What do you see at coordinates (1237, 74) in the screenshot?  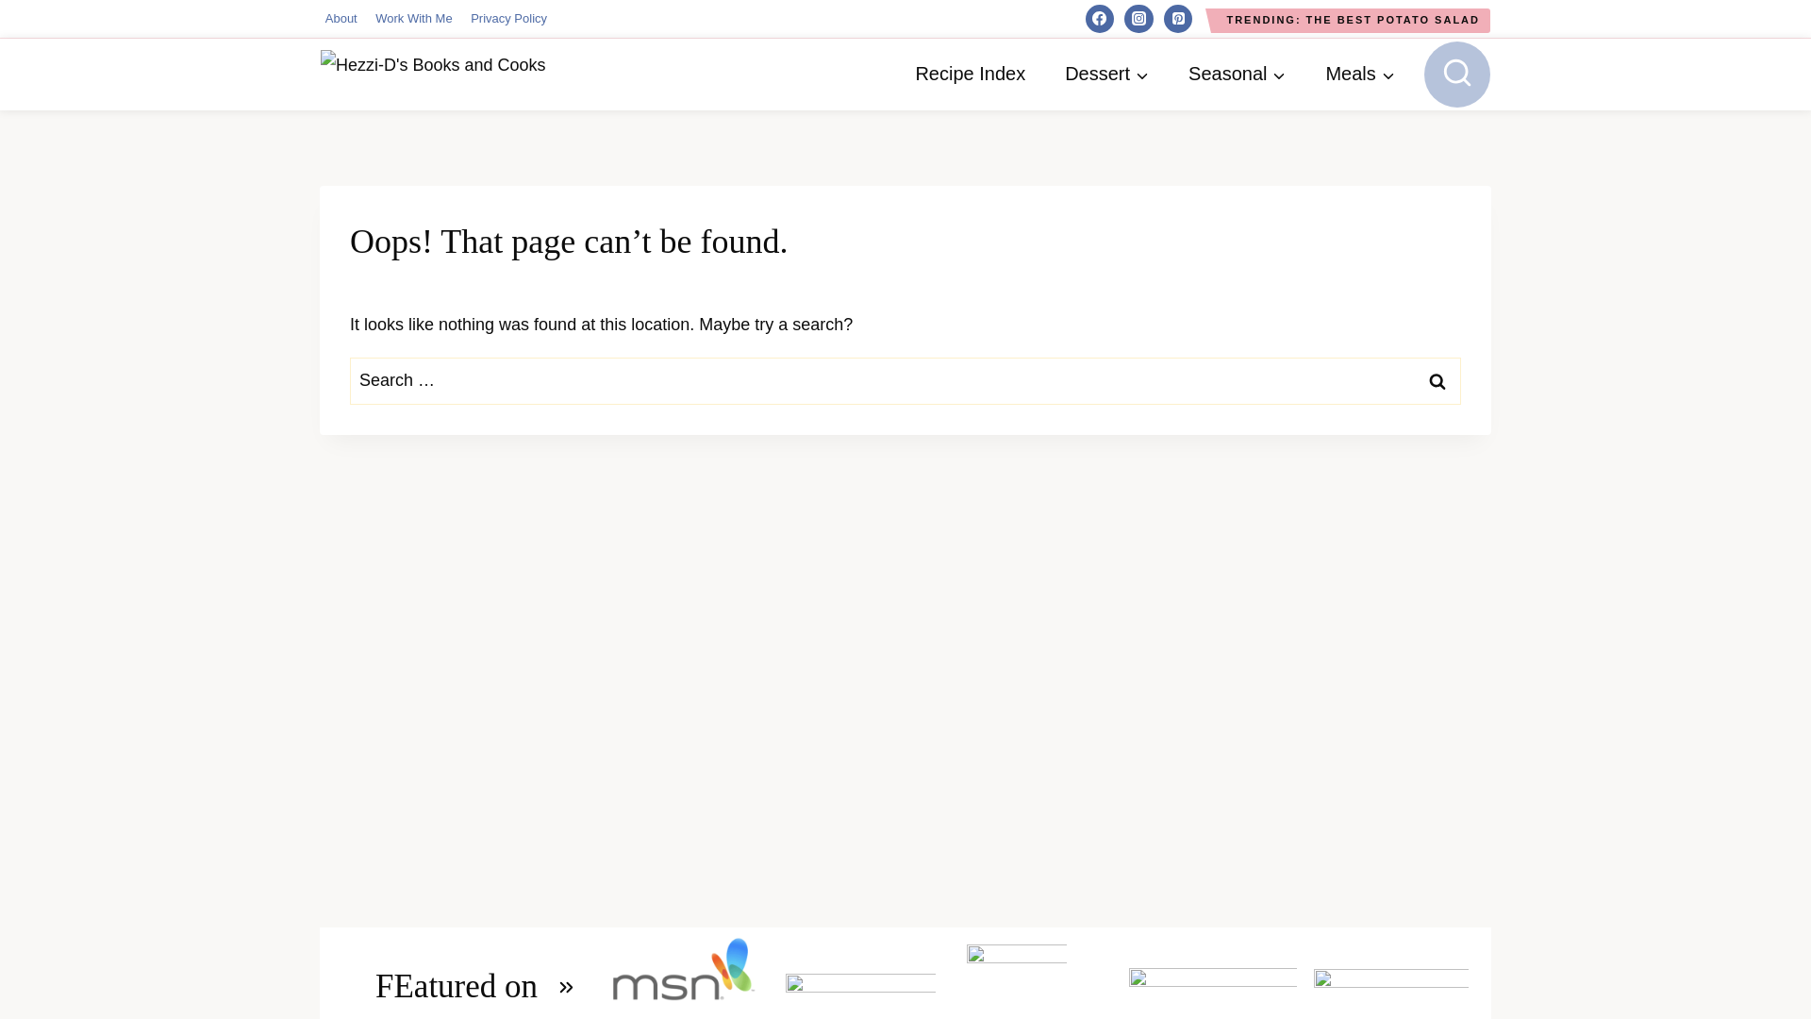 I see `Seasonal` at bounding box center [1237, 74].